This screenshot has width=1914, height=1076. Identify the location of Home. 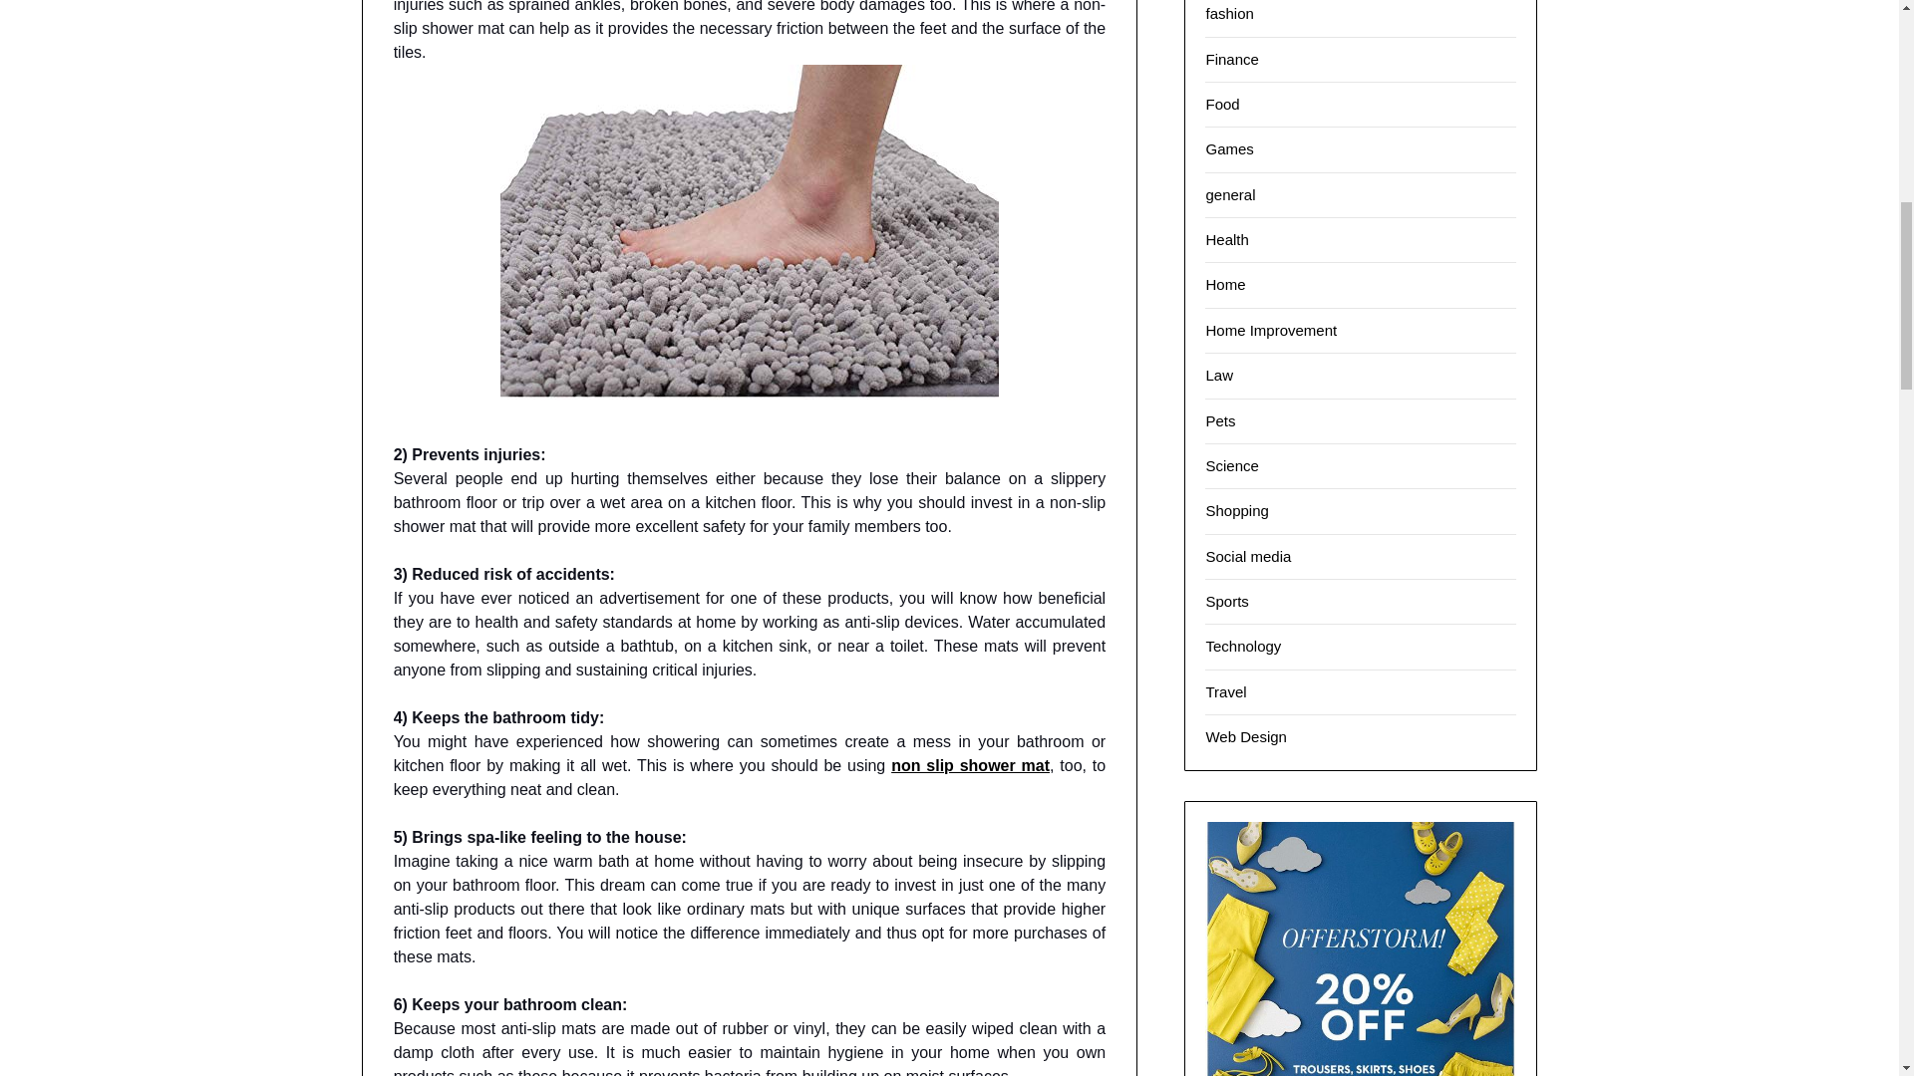
(1225, 283).